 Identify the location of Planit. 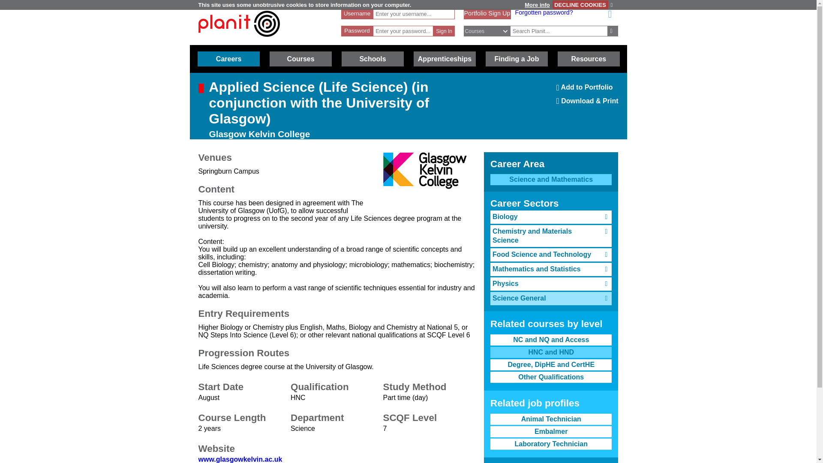
(551, 180).